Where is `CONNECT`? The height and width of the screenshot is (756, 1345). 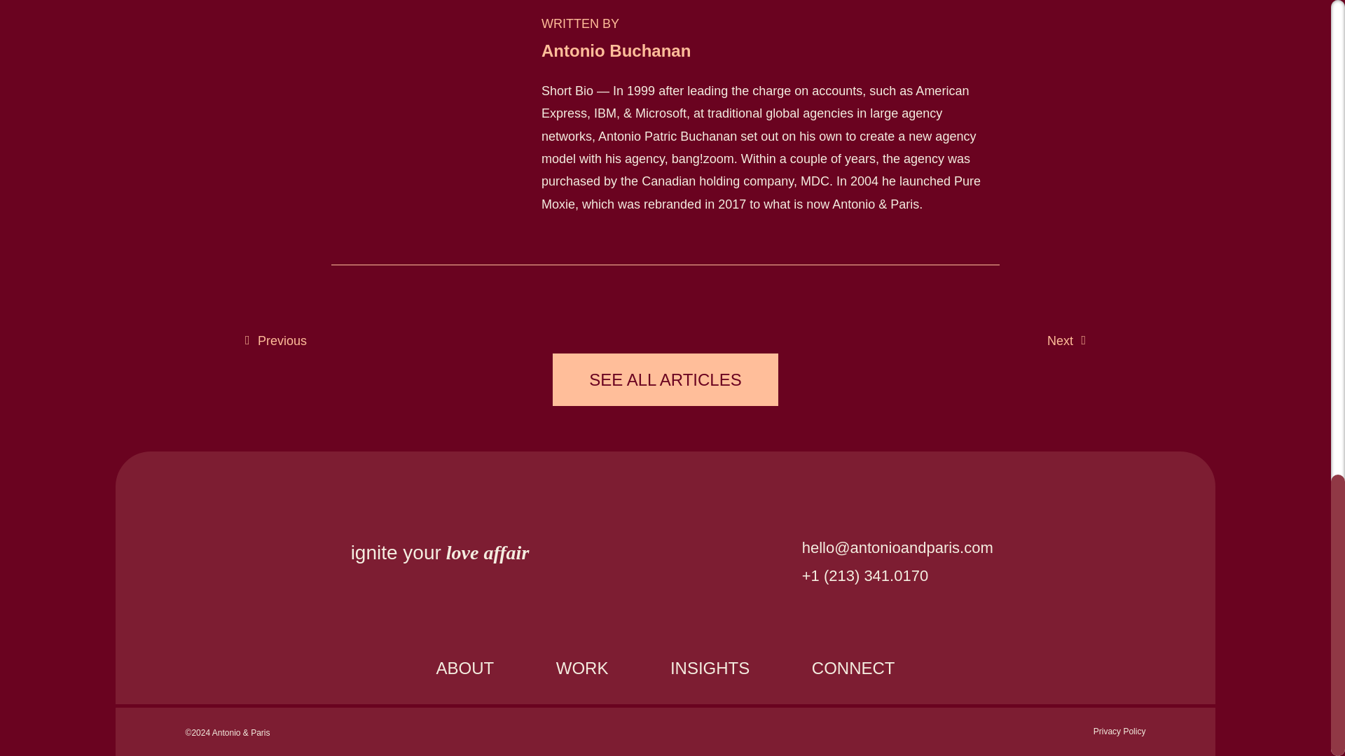 CONNECT is located at coordinates (853, 668).